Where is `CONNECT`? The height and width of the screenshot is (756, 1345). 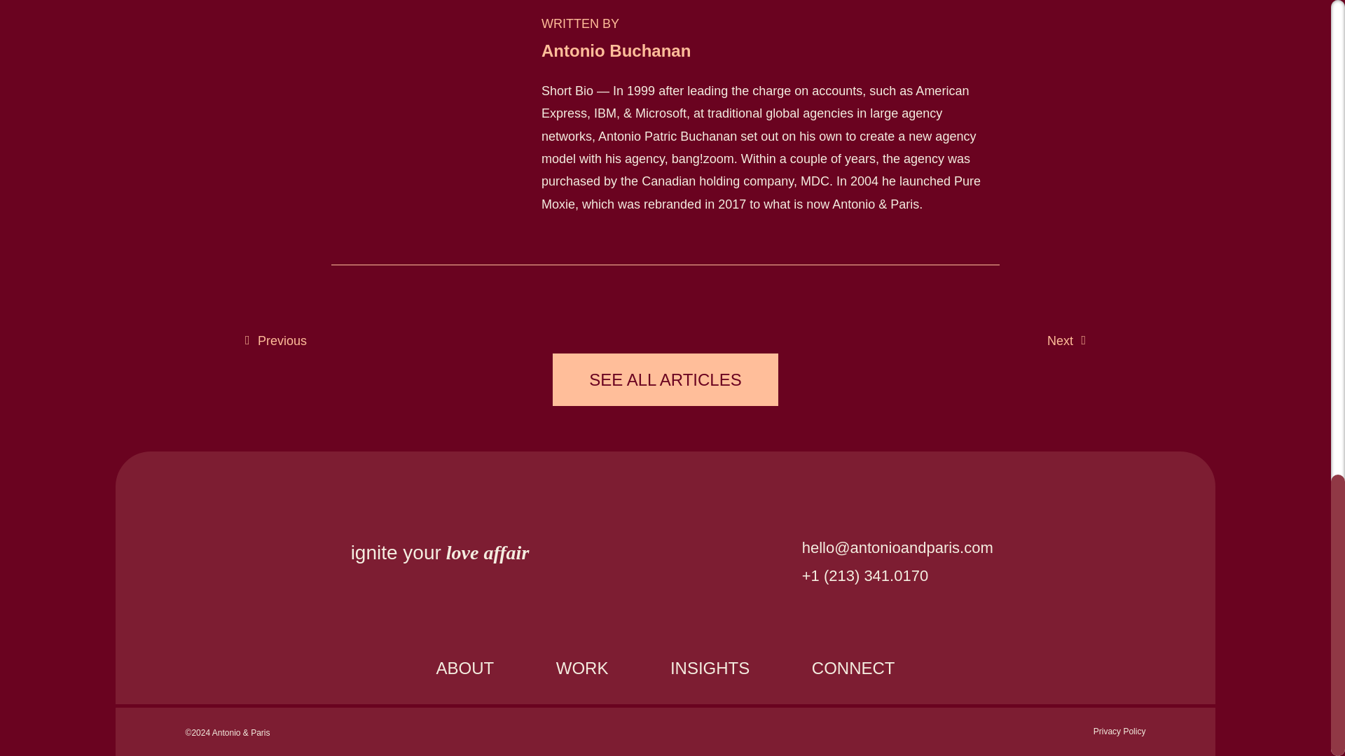 CONNECT is located at coordinates (853, 668).